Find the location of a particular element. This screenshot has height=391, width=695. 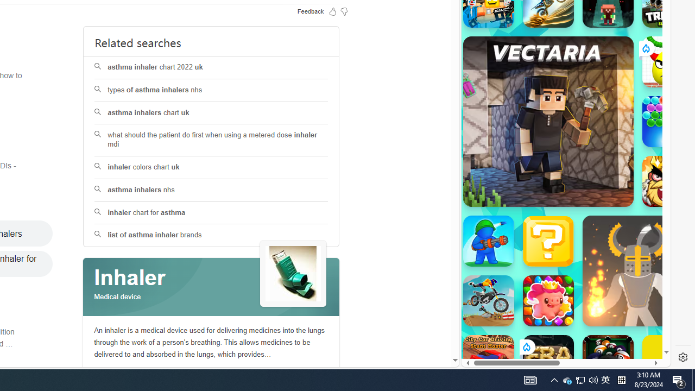

Bubble Shooter is located at coordinates (668, 122).